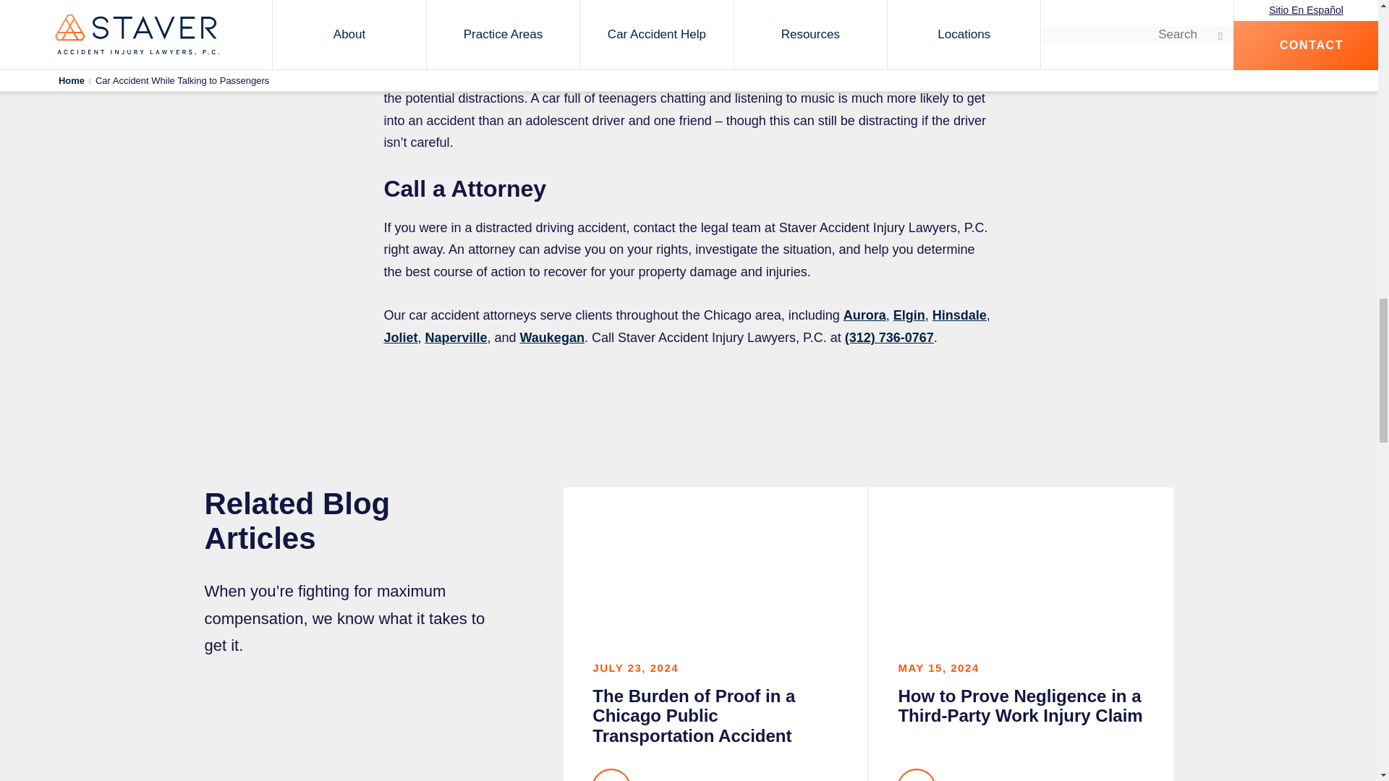 The width and height of the screenshot is (1389, 781). Describe the element at coordinates (1021, 633) in the screenshot. I see `How to Prove Negligence in a Third-Party Work Injury Claim` at that location.